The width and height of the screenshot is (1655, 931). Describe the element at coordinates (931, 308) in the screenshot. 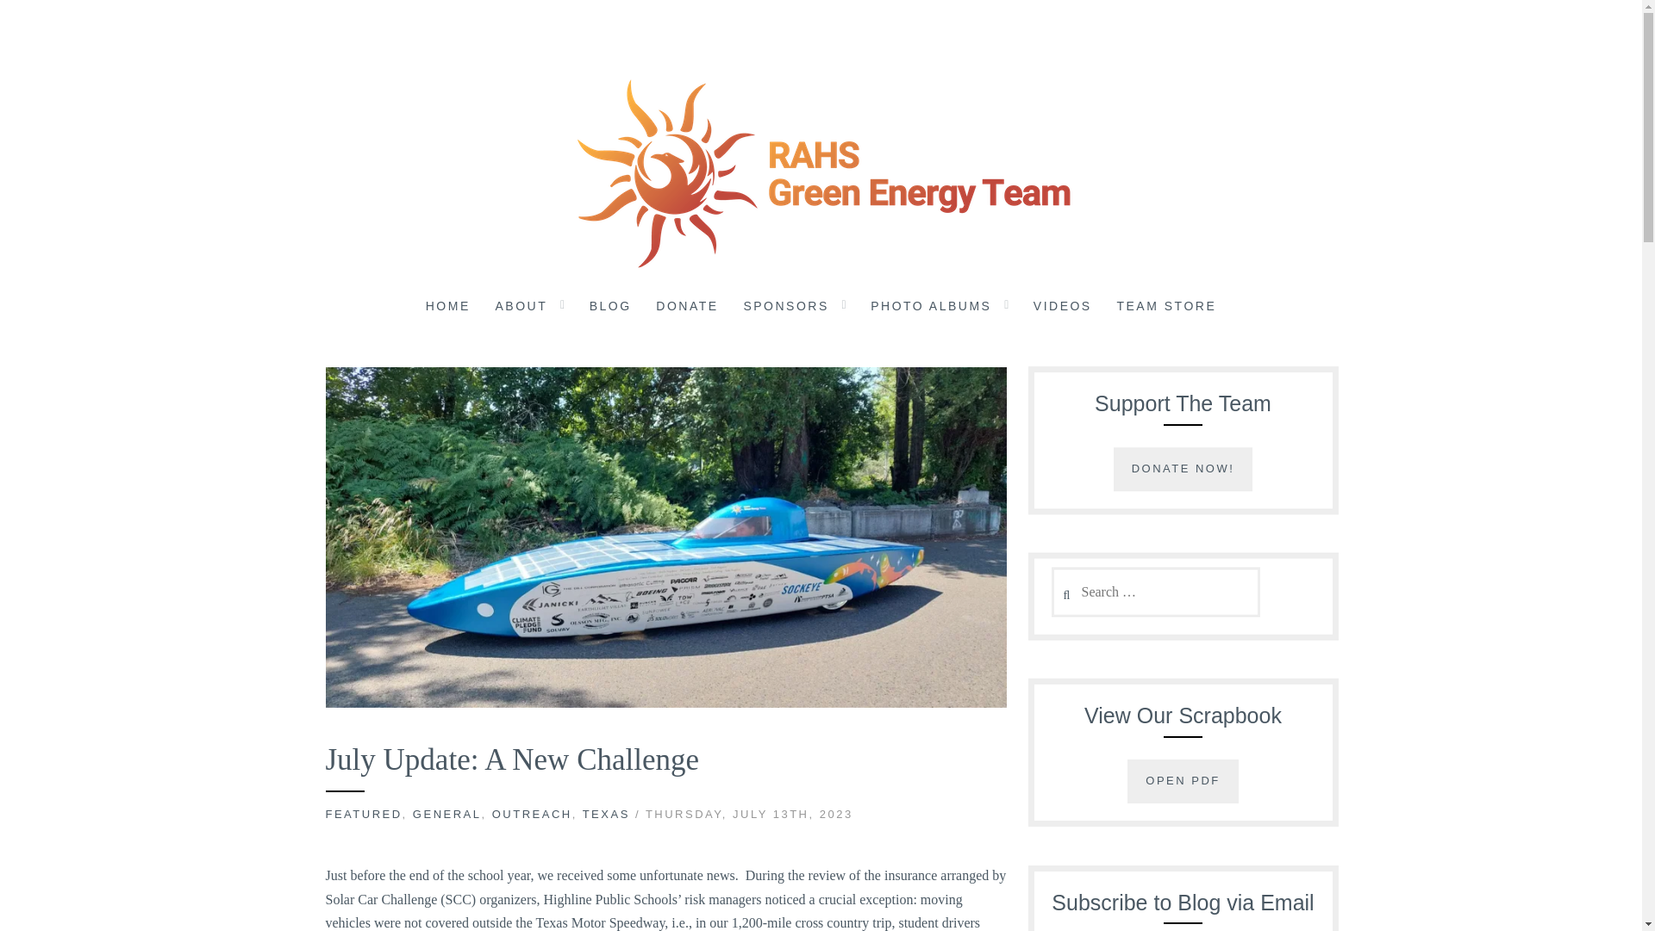

I see `PHOTO ALBUMS` at that location.